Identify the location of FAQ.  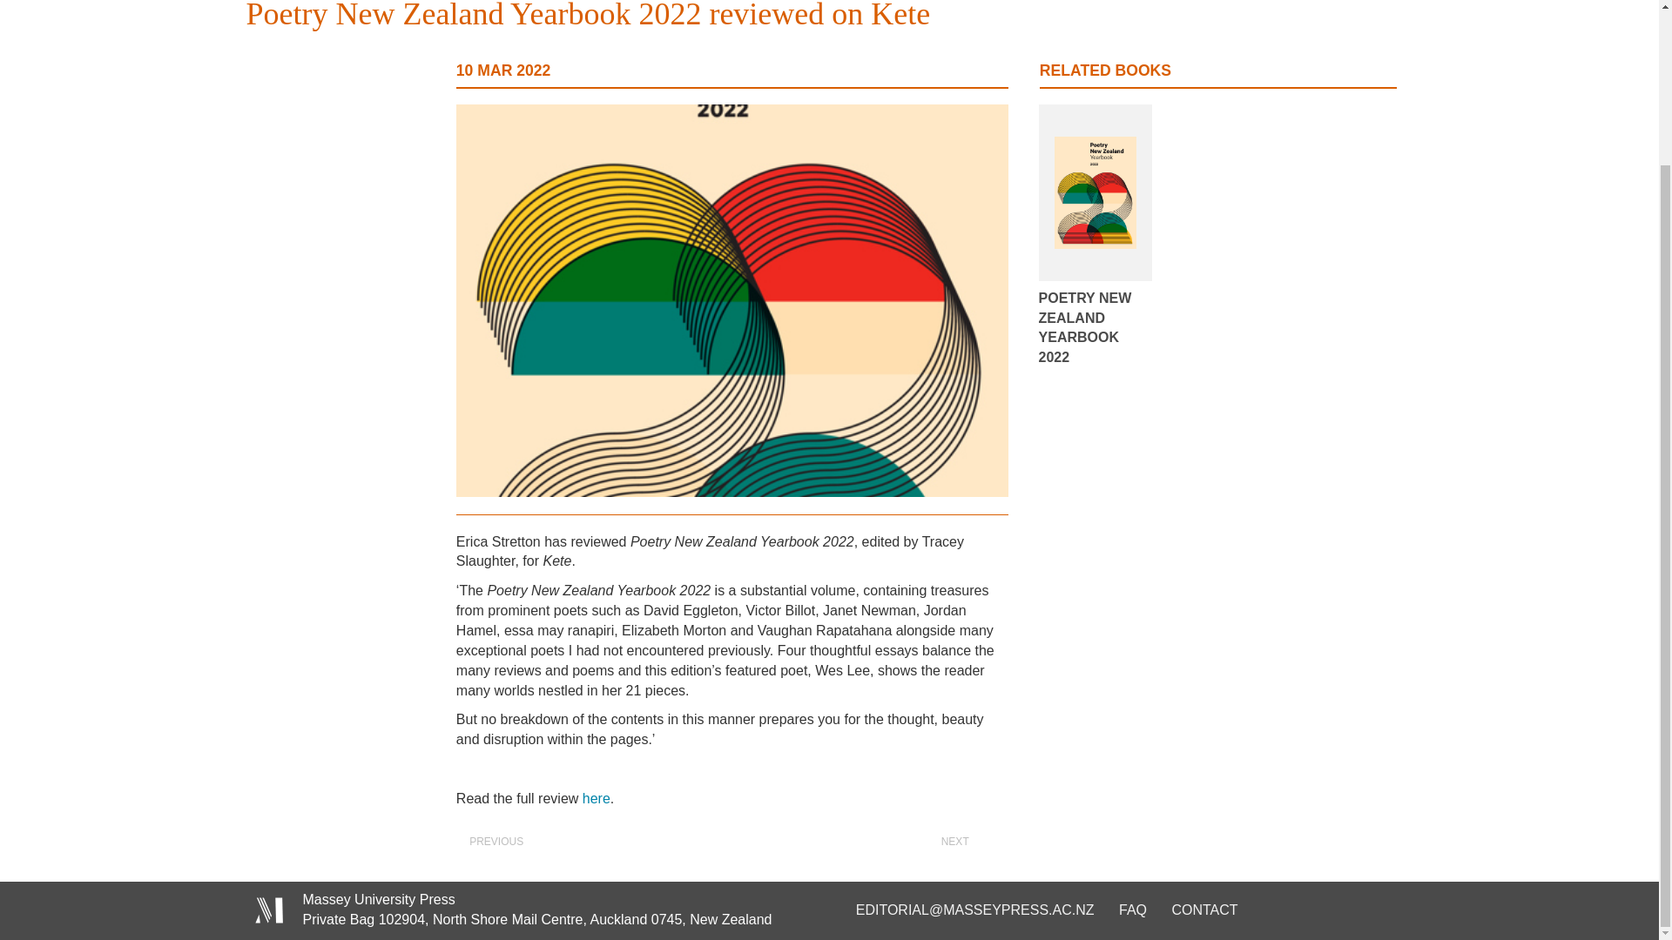
(1132, 910).